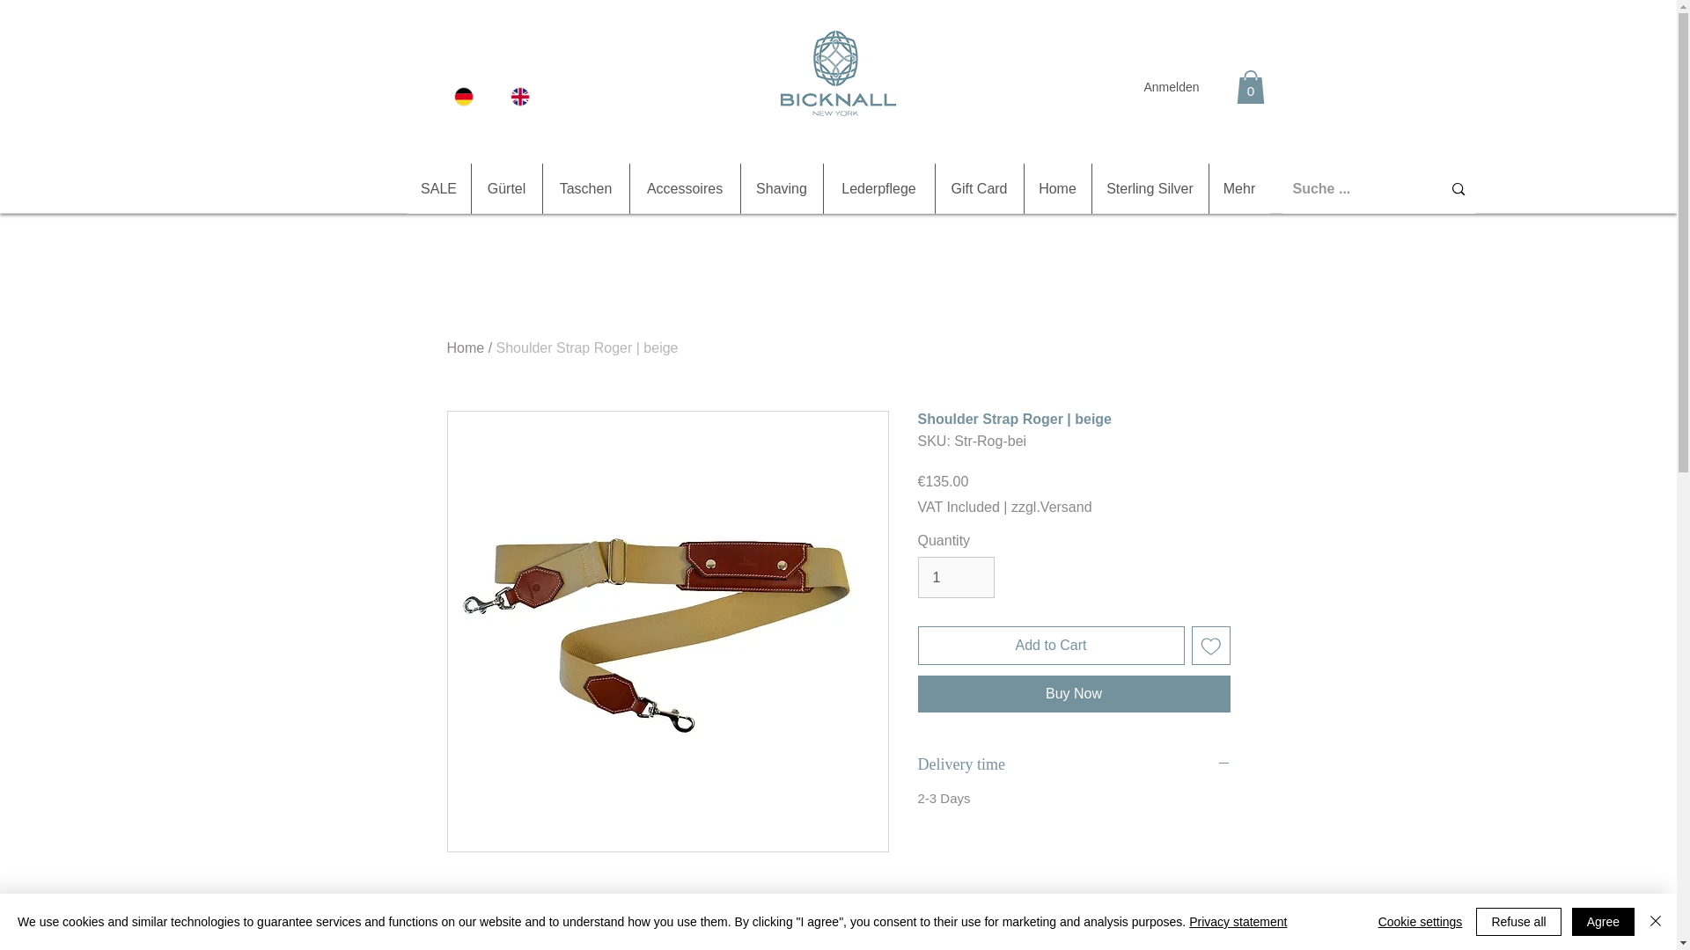 The image size is (1690, 950). What do you see at coordinates (1150, 188) in the screenshot?
I see `Sterling Silver` at bounding box center [1150, 188].